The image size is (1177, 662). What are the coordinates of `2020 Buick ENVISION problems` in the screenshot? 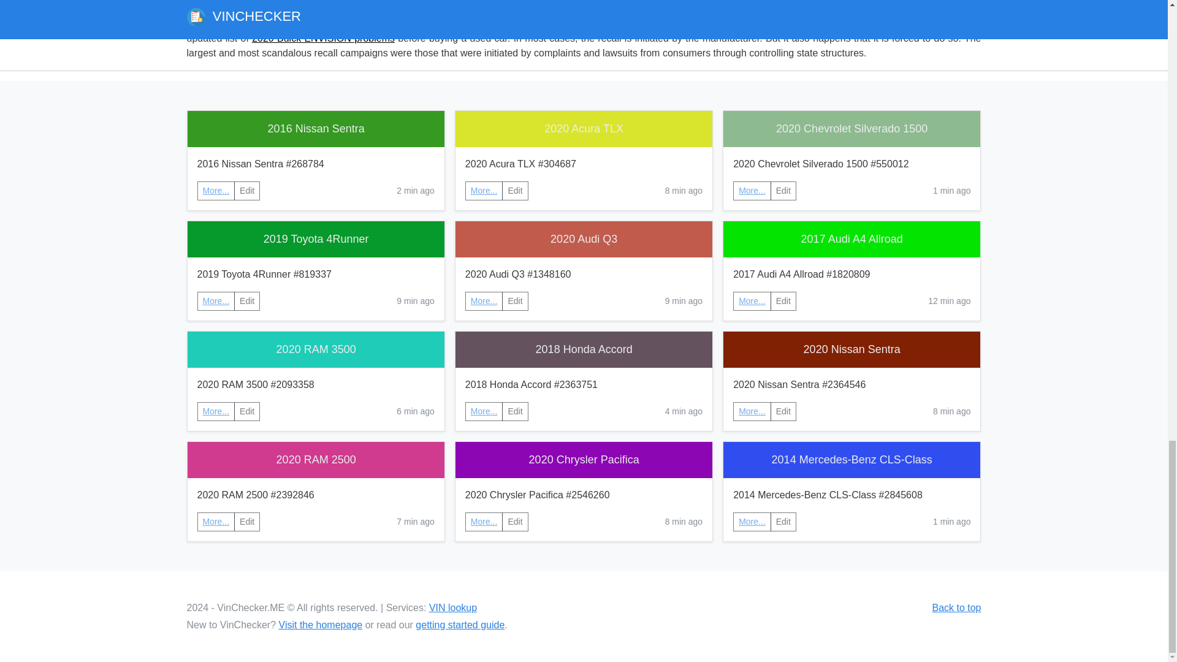 It's located at (322, 38).